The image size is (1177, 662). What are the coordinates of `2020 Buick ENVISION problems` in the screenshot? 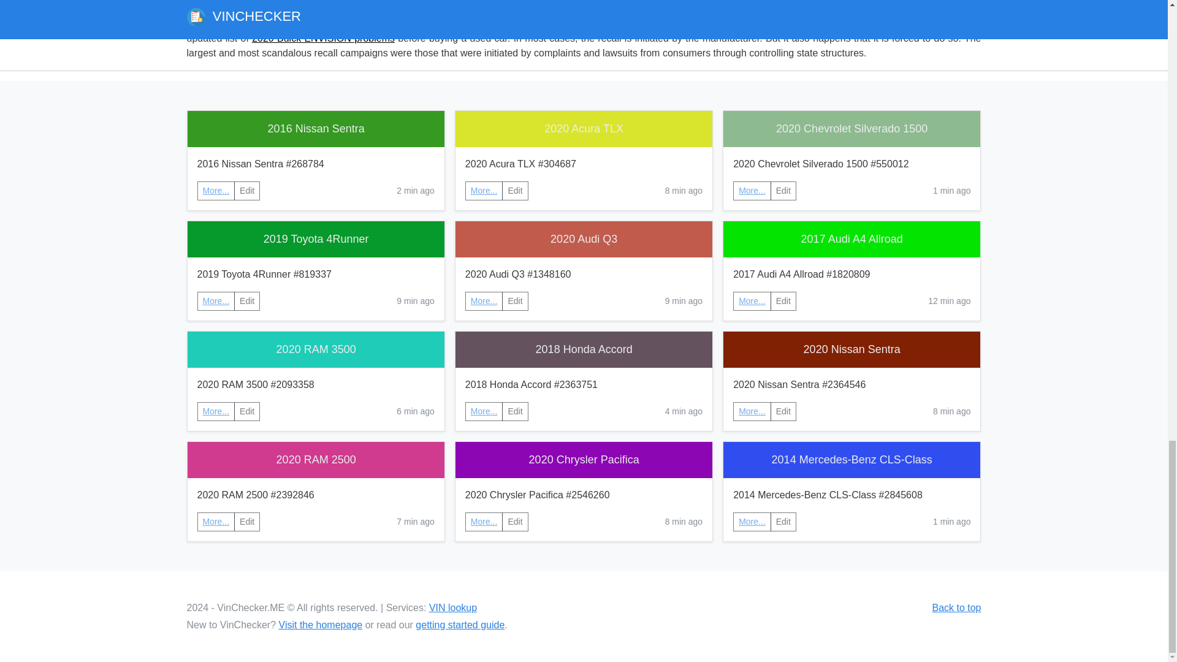 It's located at (322, 38).